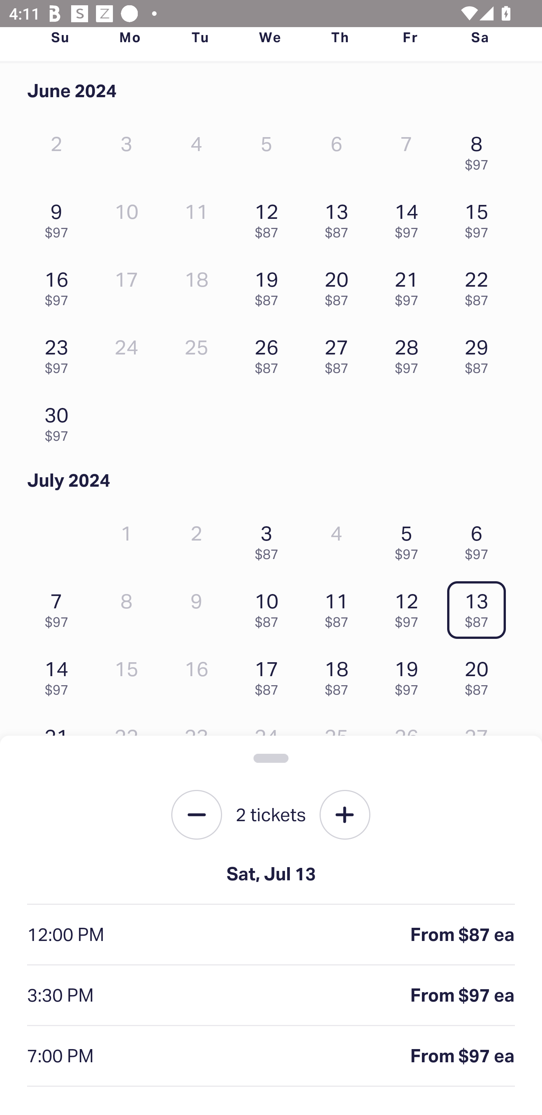 The height and width of the screenshot is (1115, 542). I want to click on 3:30 PM From $97 ea, so click(271, 996).